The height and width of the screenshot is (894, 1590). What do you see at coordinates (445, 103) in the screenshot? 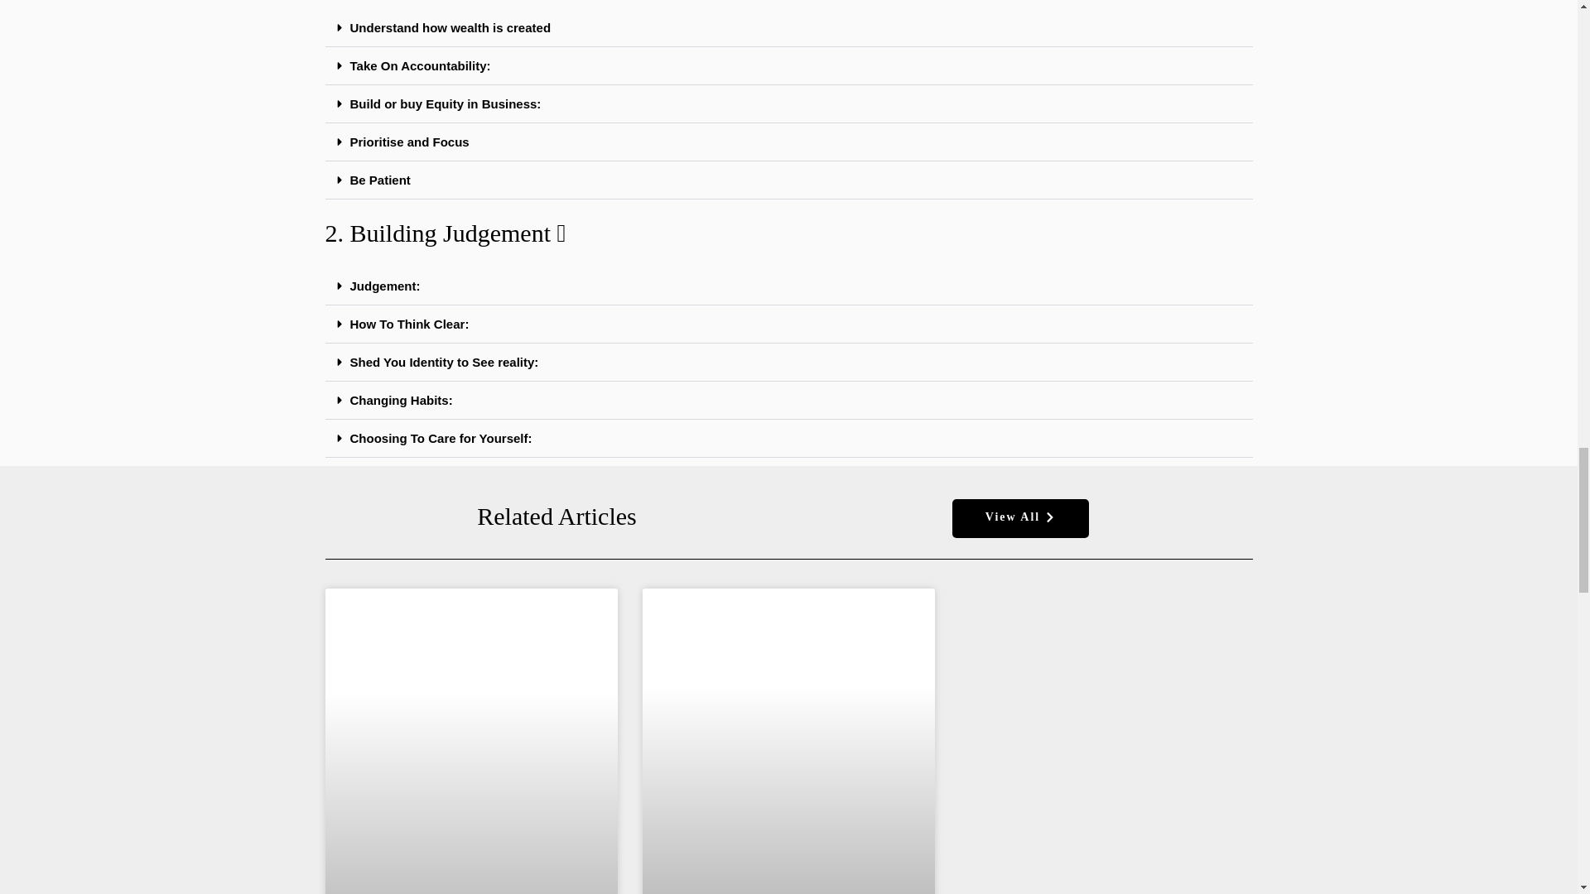
I see `Build or buy Equity in Business:` at bounding box center [445, 103].